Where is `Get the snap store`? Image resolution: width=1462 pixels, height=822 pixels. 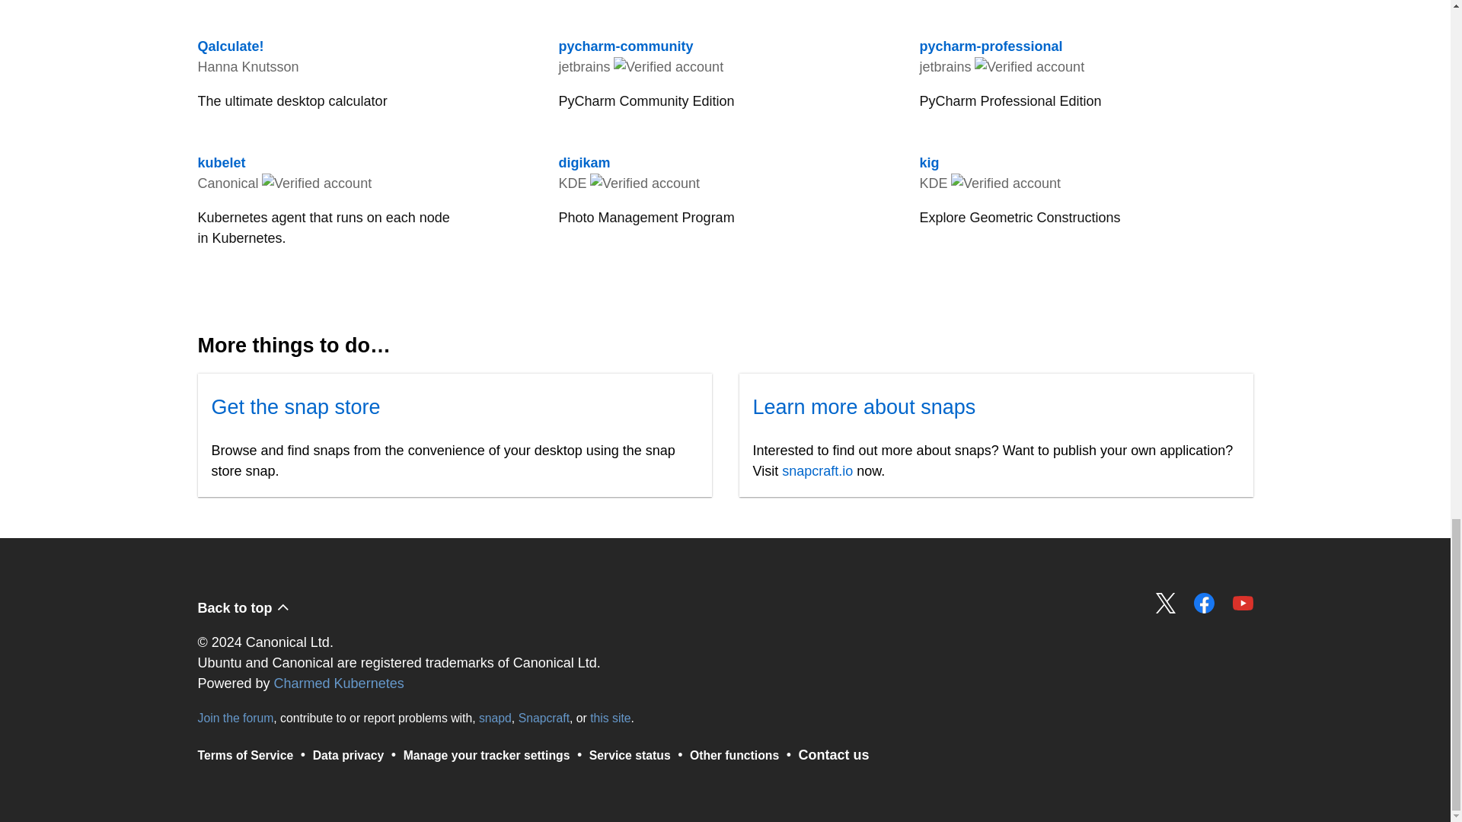
Get the snap store is located at coordinates (610, 718).